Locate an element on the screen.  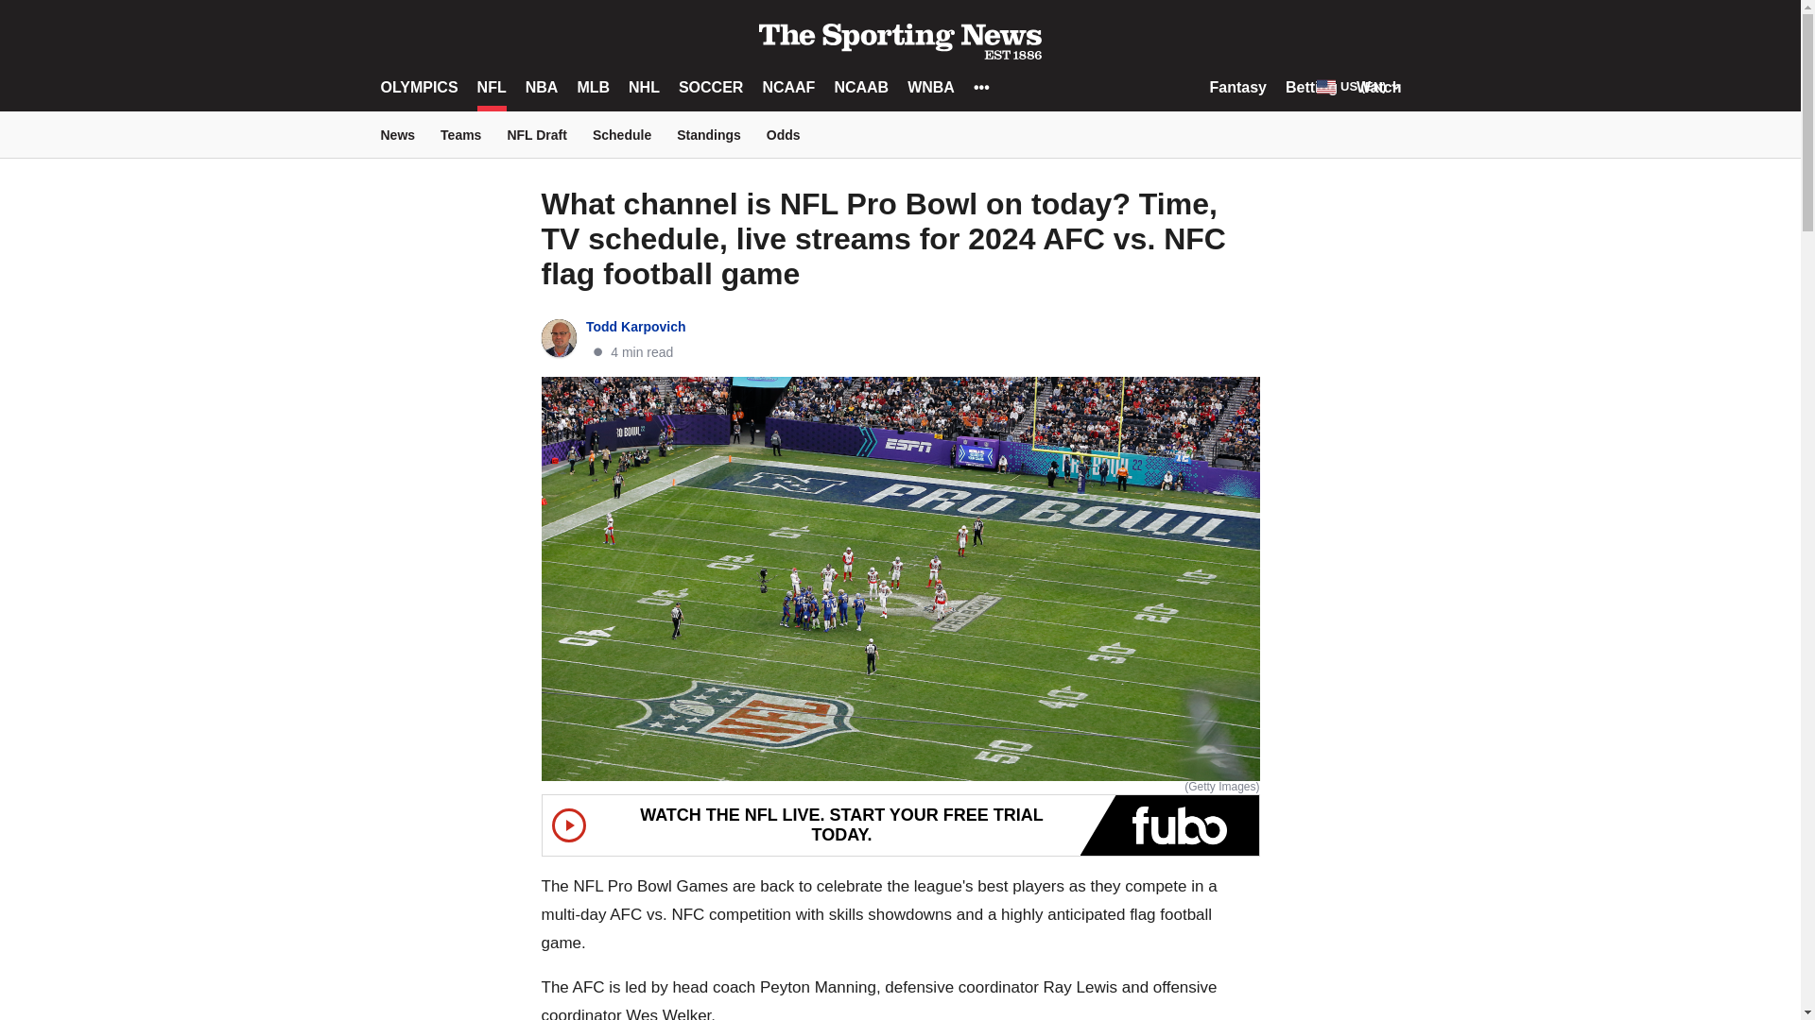
OLYMPICS is located at coordinates (418, 87).